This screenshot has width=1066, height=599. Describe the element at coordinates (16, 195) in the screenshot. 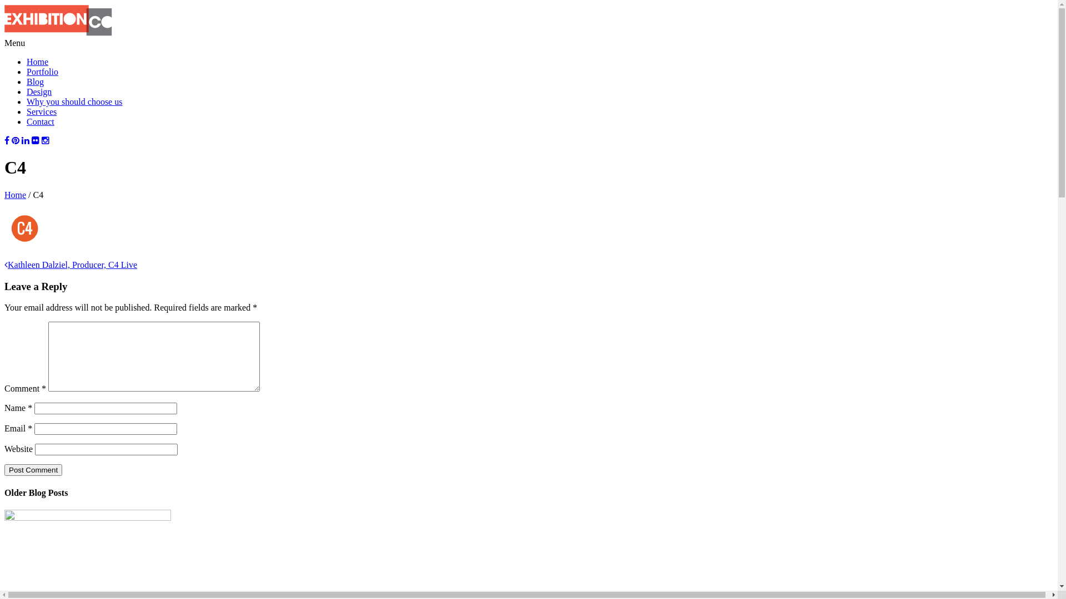

I see `Home` at that location.